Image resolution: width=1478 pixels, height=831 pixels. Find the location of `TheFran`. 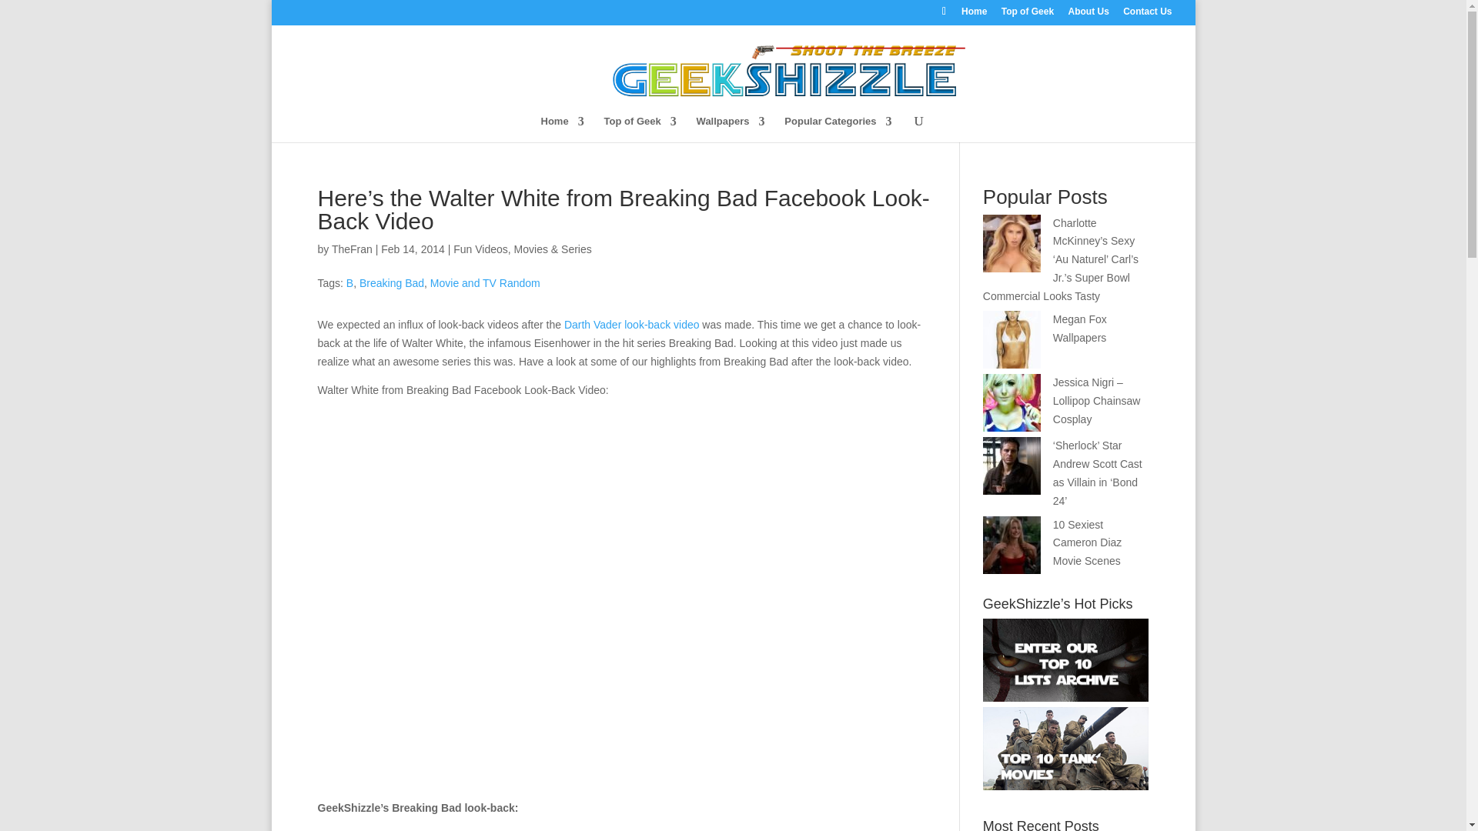

TheFran is located at coordinates (351, 249).